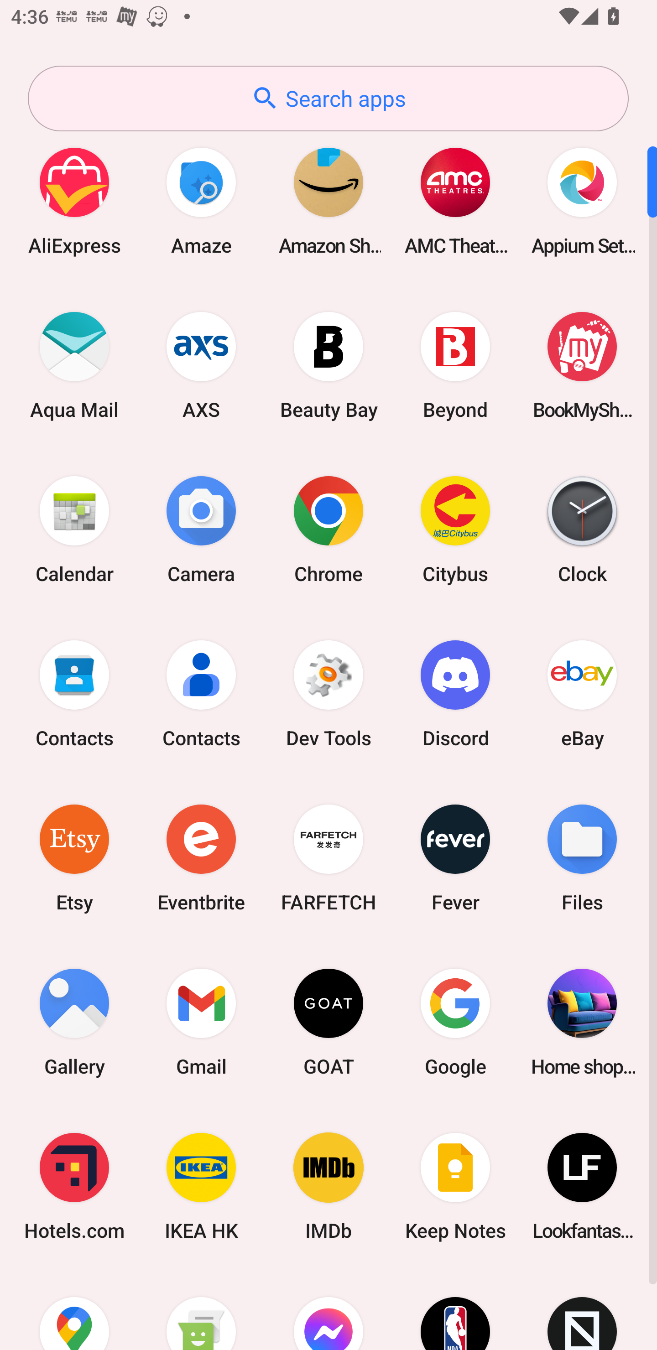  What do you see at coordinates (455, 1187) in the screenshot?
I see `Keep Notes` at bounding box center [455, 1187].